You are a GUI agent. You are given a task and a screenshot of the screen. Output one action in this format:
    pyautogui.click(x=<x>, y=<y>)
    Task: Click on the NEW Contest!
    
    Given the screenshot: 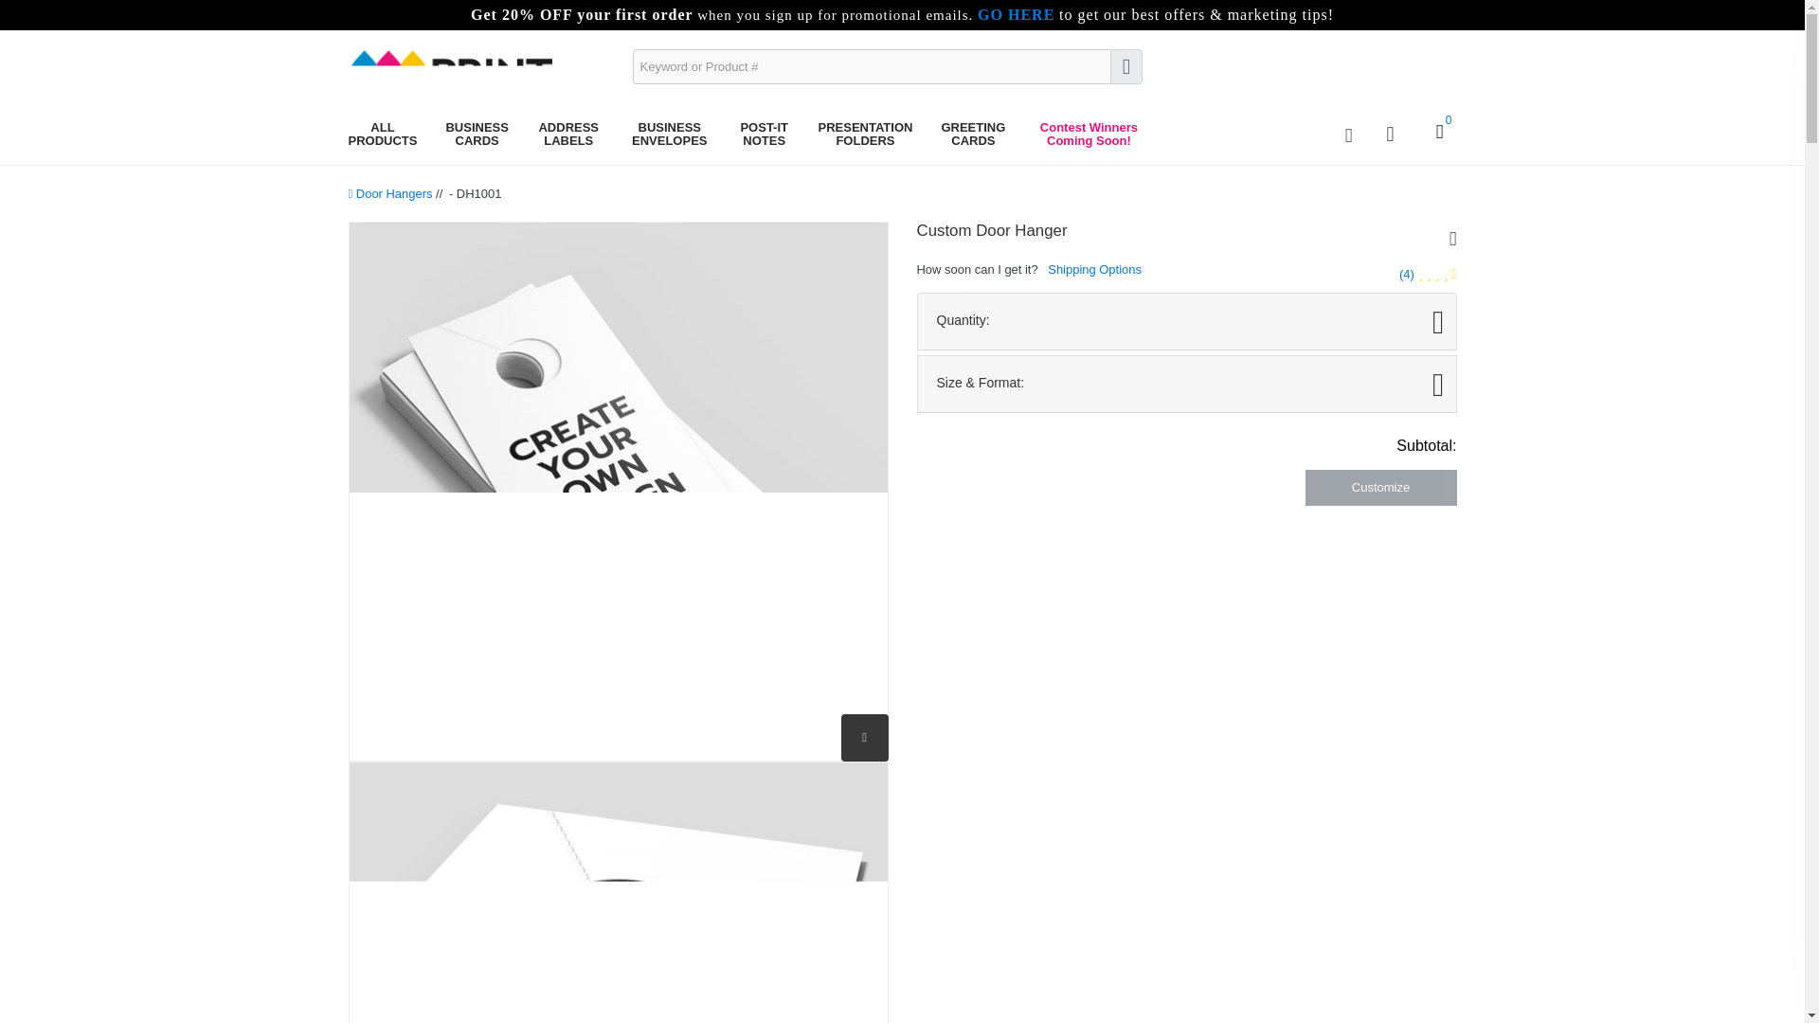 What is the action you would take?
    pyautogui.click(x=1088, y=135)
    